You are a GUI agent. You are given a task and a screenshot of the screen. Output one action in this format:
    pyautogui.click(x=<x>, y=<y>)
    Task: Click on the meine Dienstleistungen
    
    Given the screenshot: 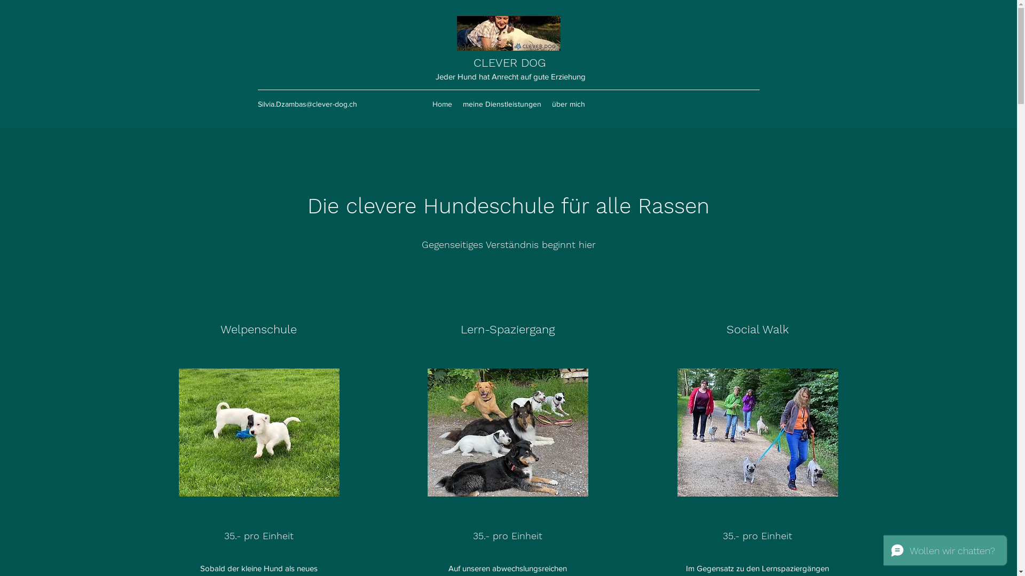 What is the action you would take?
    pyautogui.click(x=502, y=104)
    